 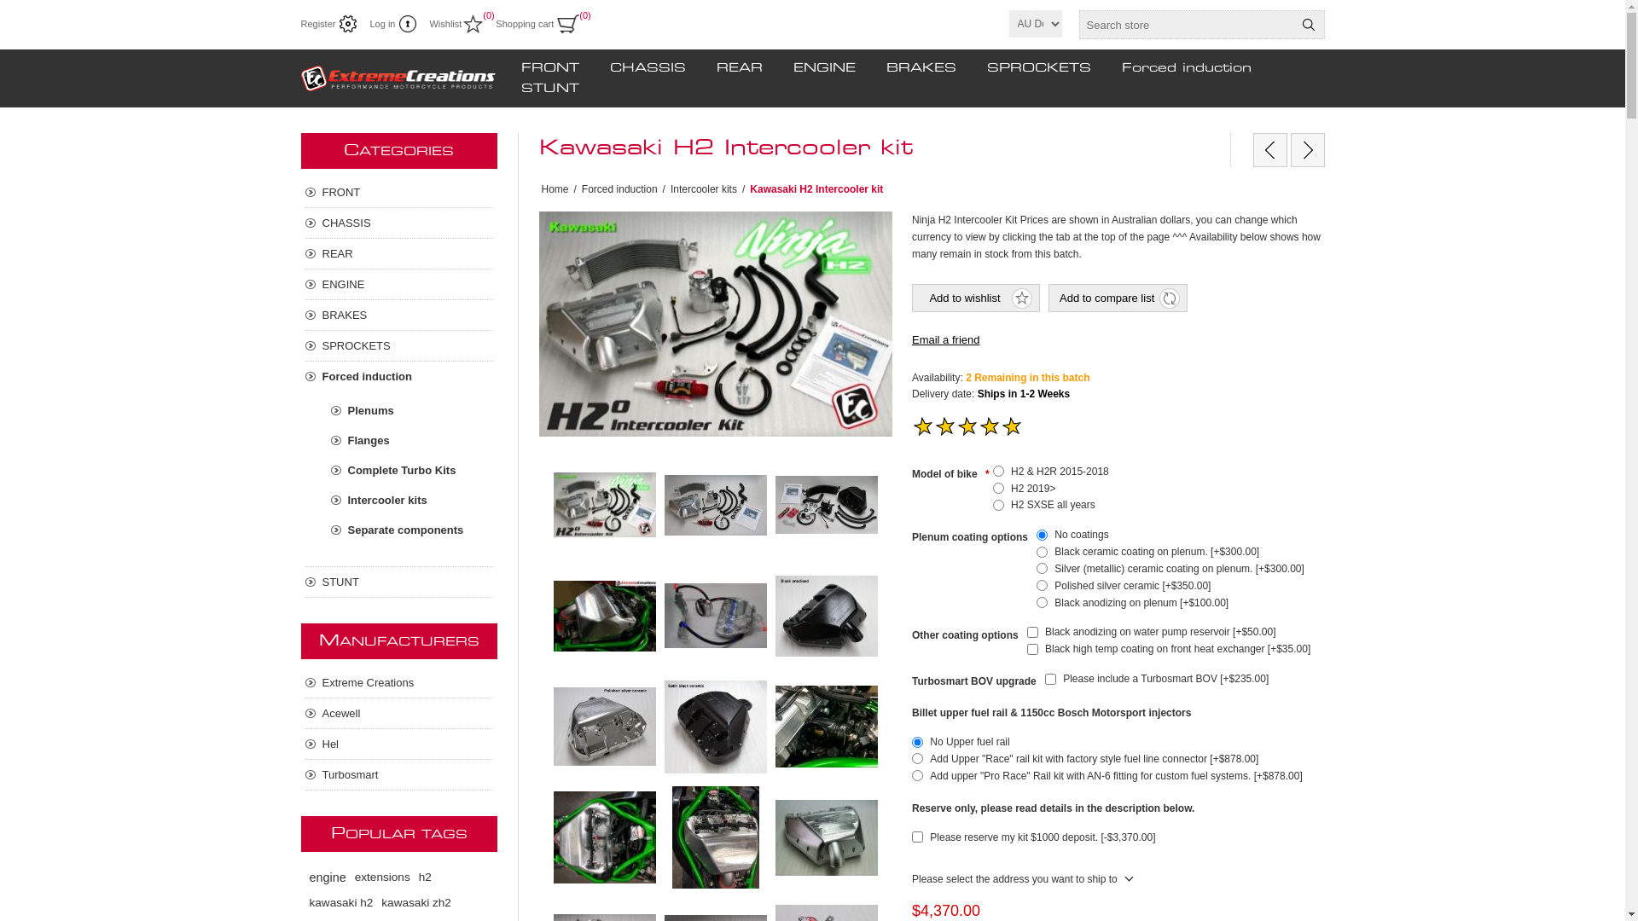 What do you see at coordinates (399, 713) in the screenshot?
I see `Acewell` at bounding box center [399, 713].